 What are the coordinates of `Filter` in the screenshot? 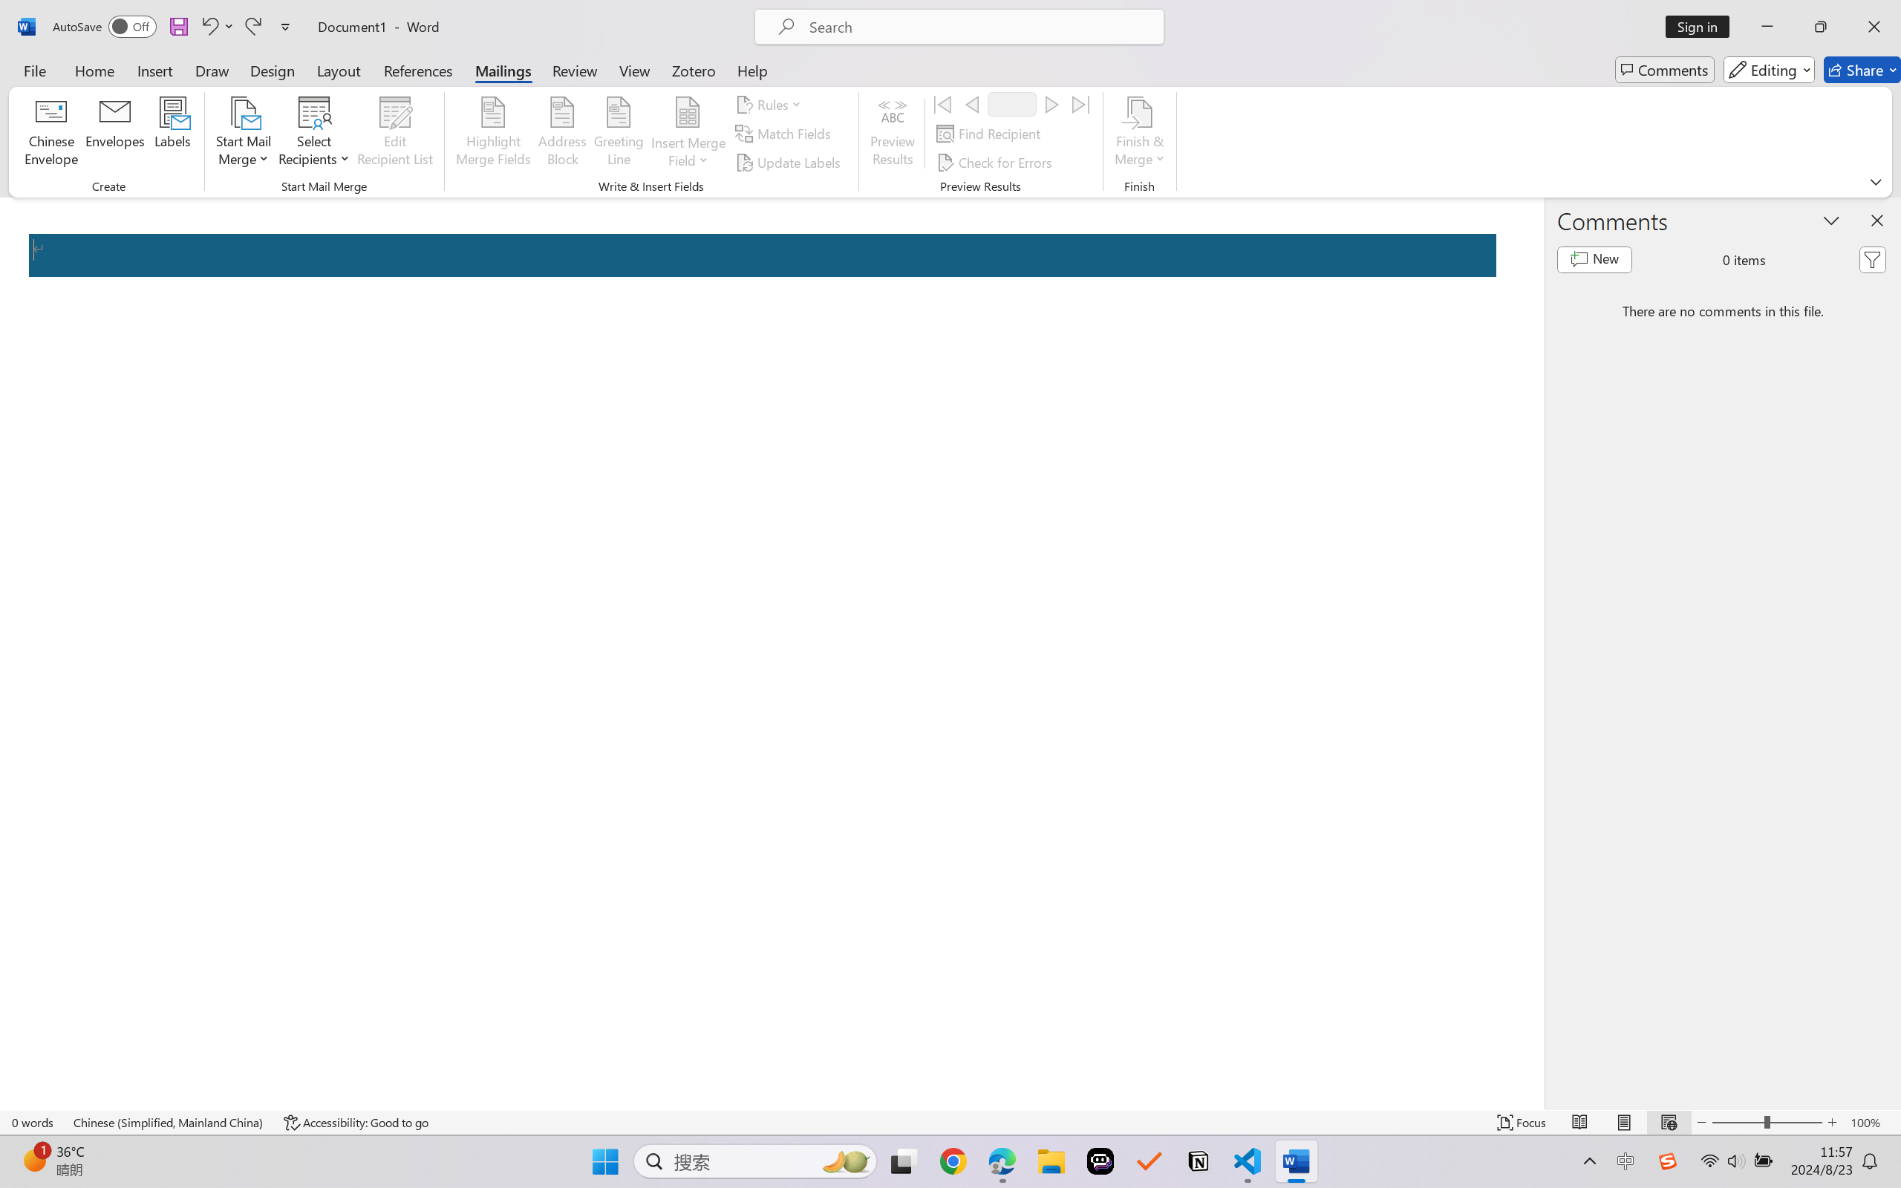 It's located at (1872, 260).